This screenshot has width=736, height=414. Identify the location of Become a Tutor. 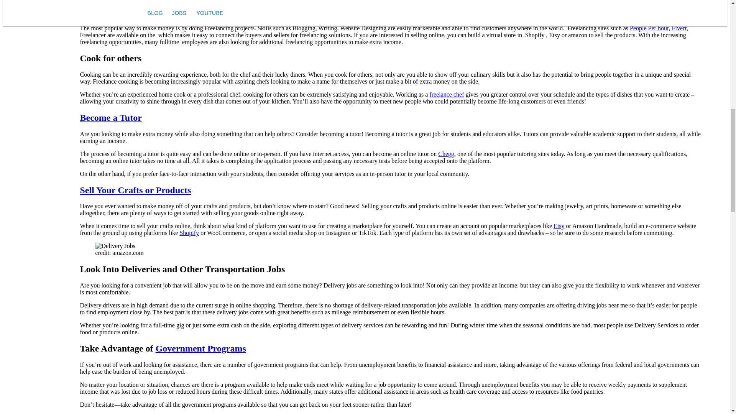
(110, 117).